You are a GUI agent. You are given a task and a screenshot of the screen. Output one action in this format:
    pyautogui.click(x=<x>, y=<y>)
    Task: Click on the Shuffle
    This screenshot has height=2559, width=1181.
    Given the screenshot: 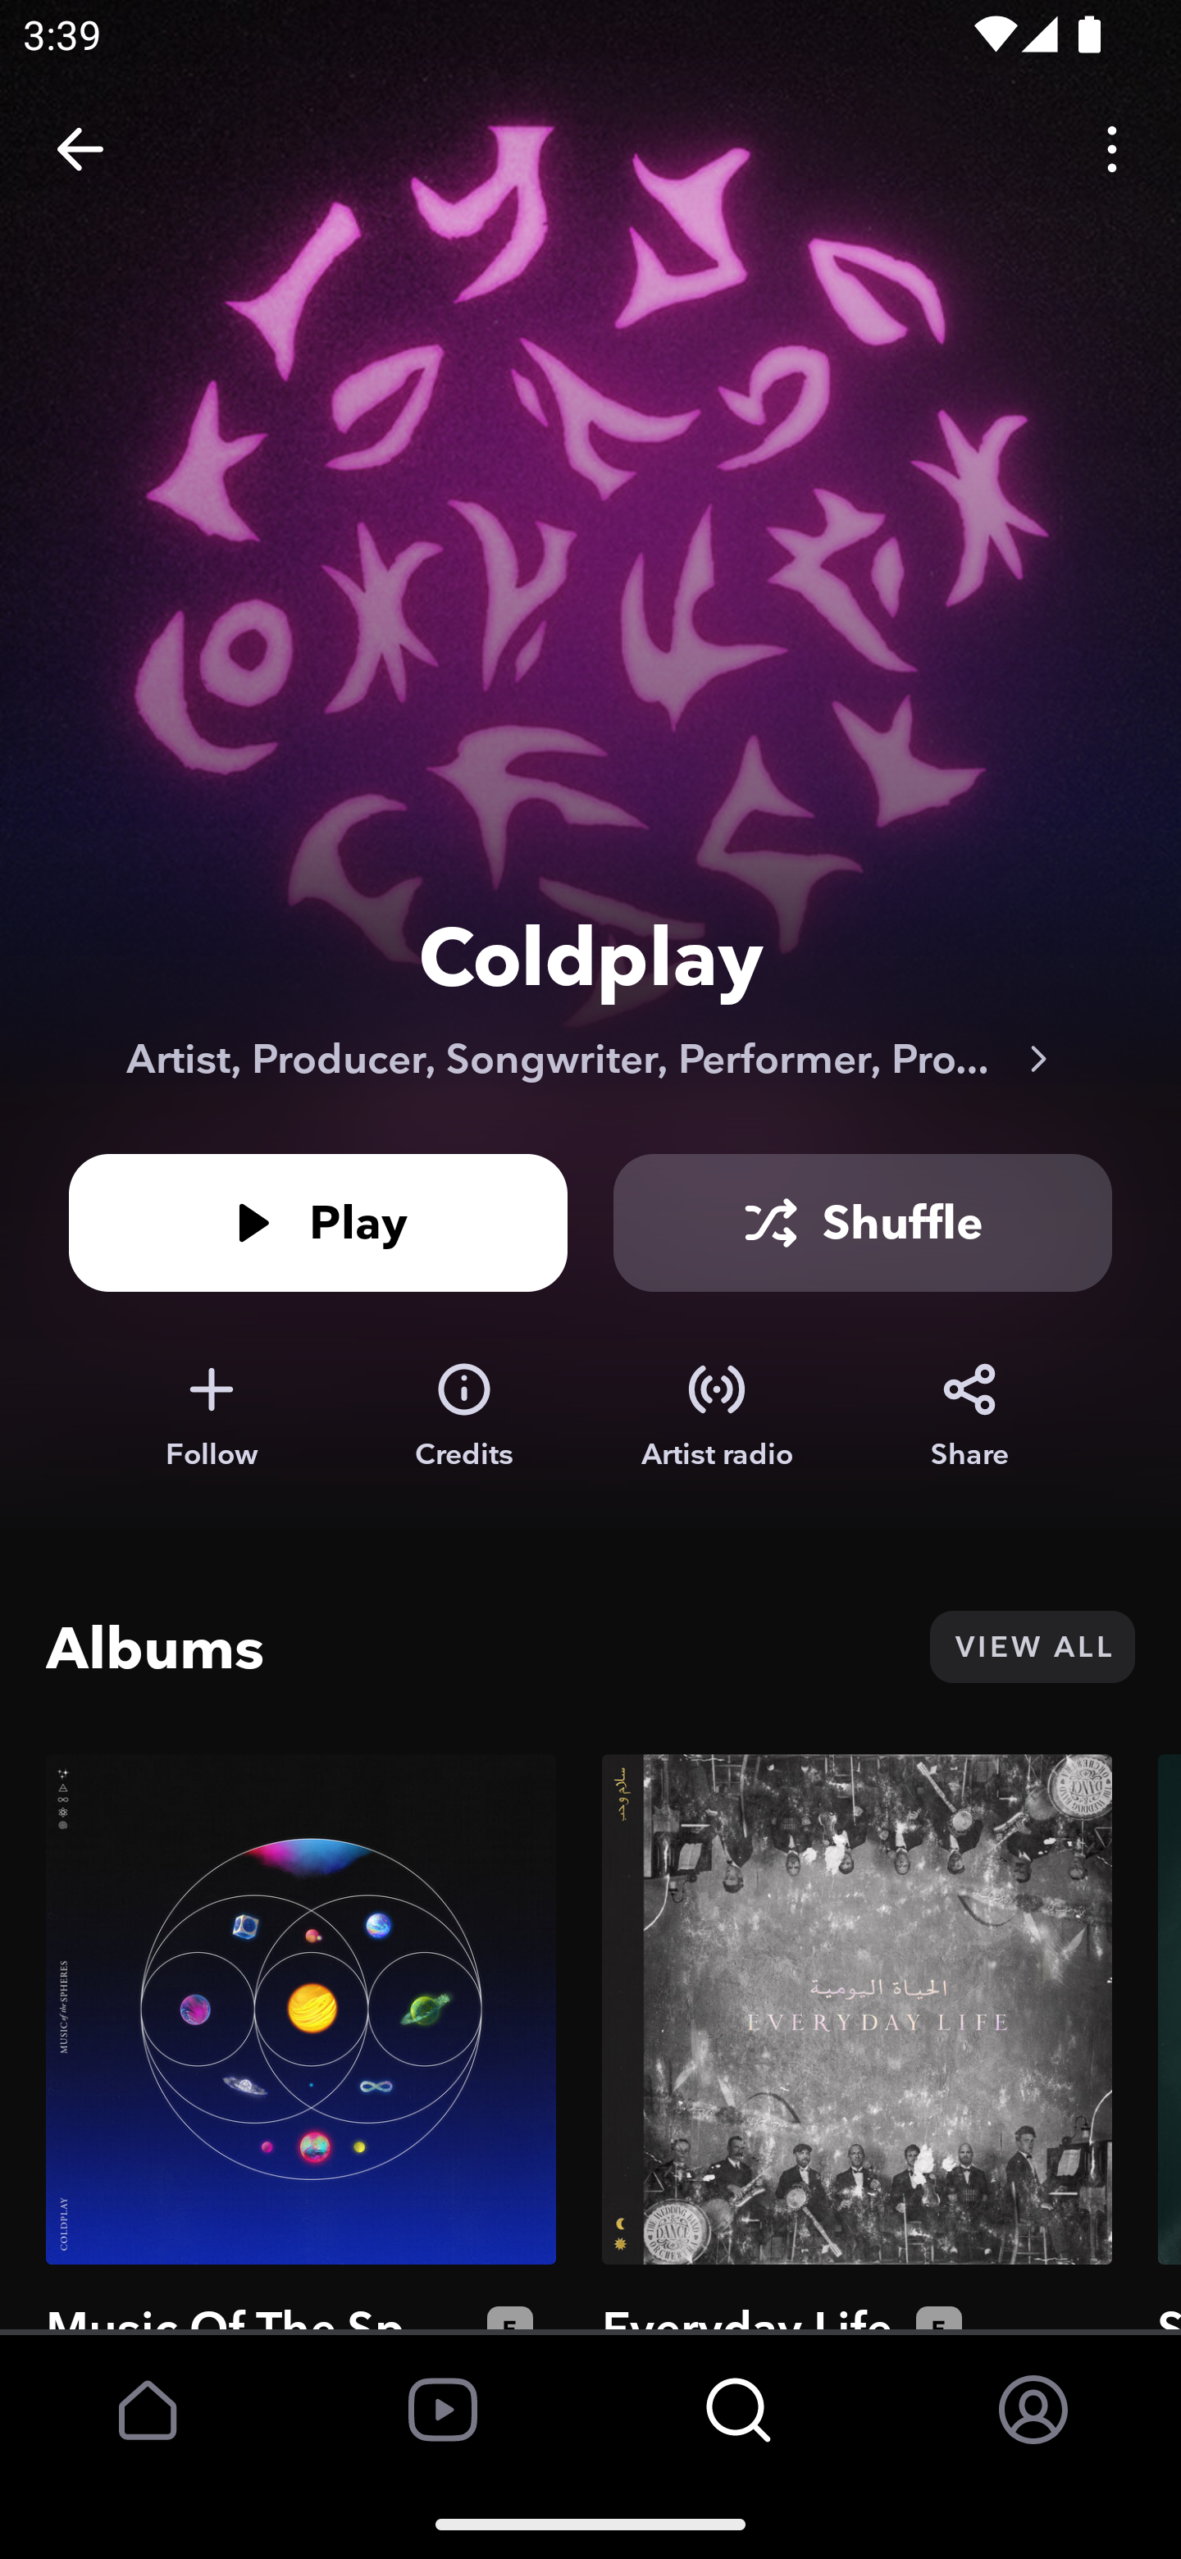 What is the action you would take?
    pyautogui.click(x=863, y=1223)
    